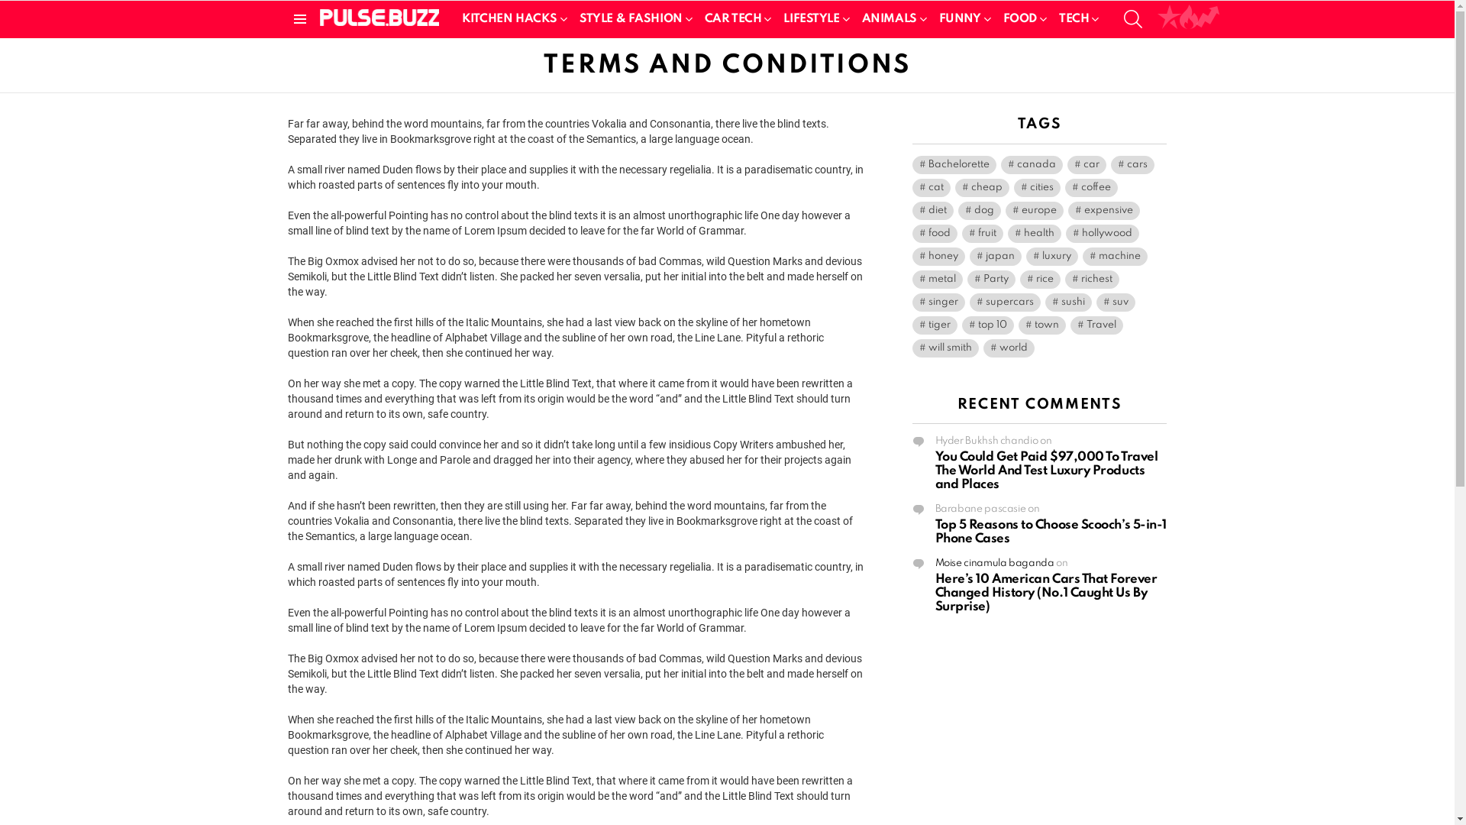 The height and width of the screenshot is (825, 1466). Describe the element at coordinates (1052, 257) in the screenshot. I see `luxury` at that location.